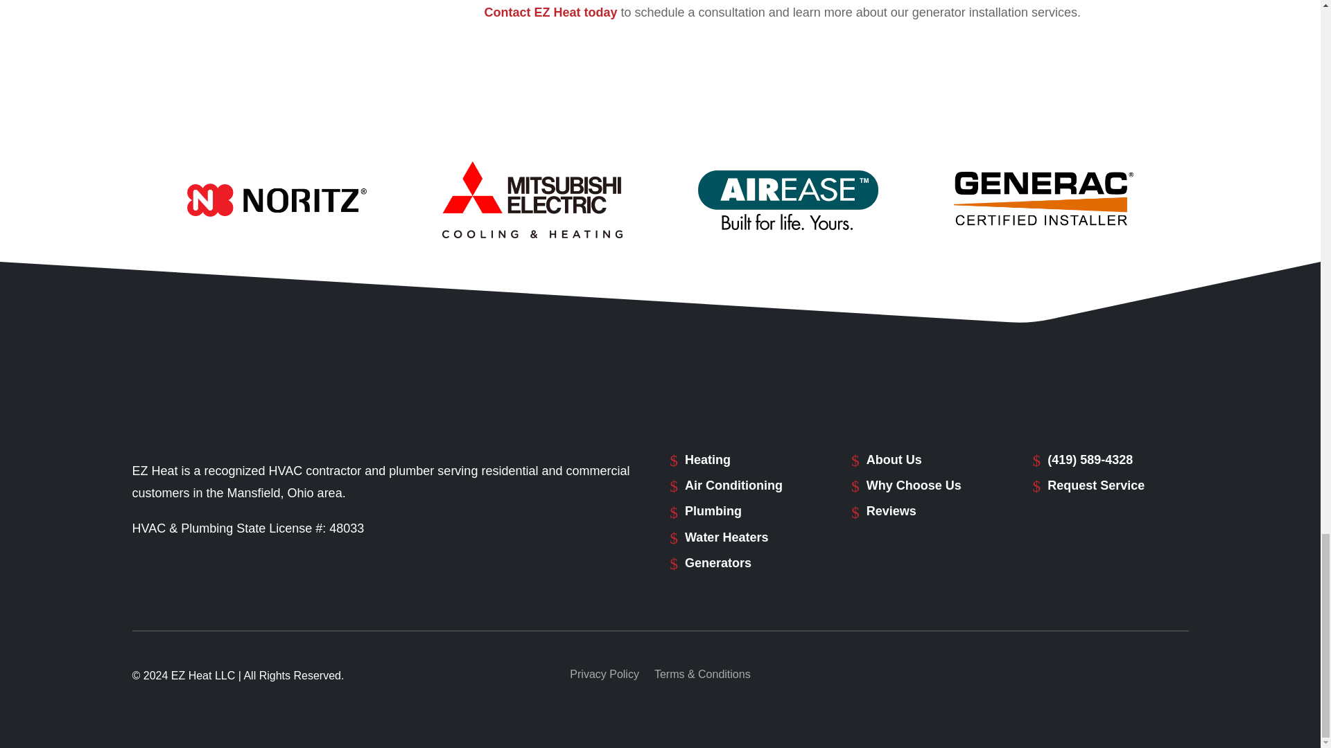 Image resolution: width=1331 pixels, height=748 pixels. I want to click on Contact EZ Heat today, so click(550, 12).